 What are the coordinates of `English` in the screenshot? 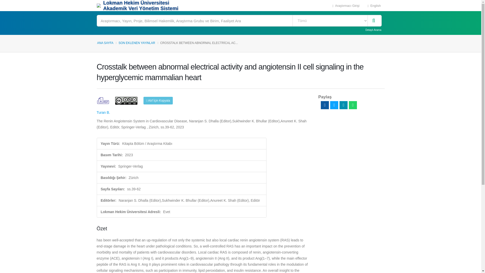 It's located at (374, 6).